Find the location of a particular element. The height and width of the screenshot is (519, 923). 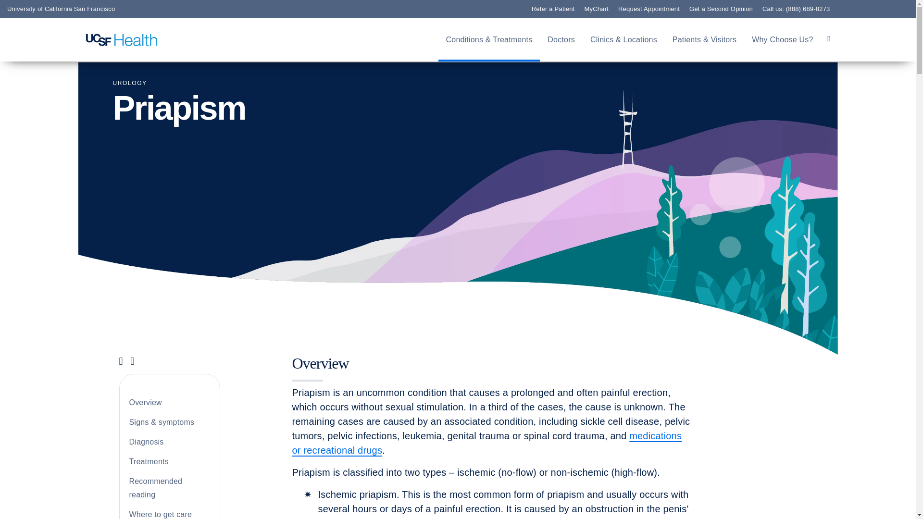

 Clinics is located at coordinates (53, 168).